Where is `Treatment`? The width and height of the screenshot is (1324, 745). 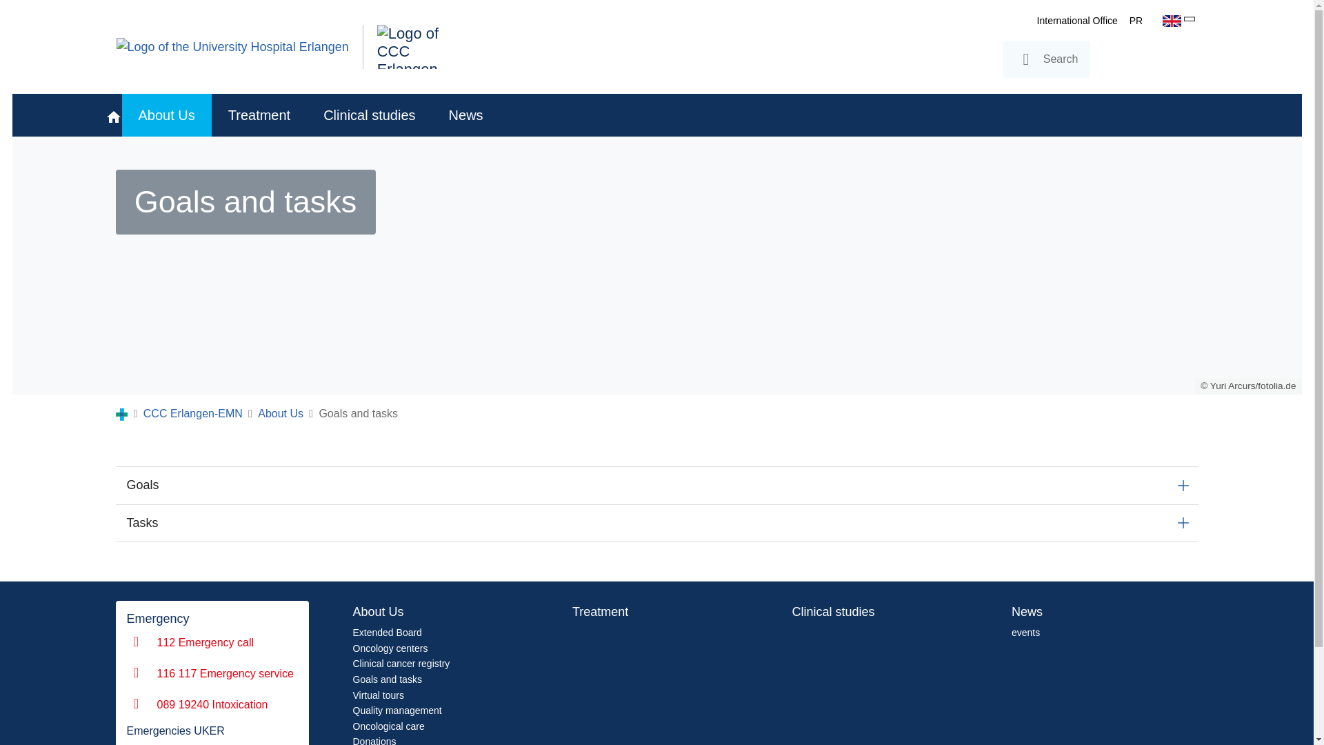 Treatment is located at coordinates (259, 115).